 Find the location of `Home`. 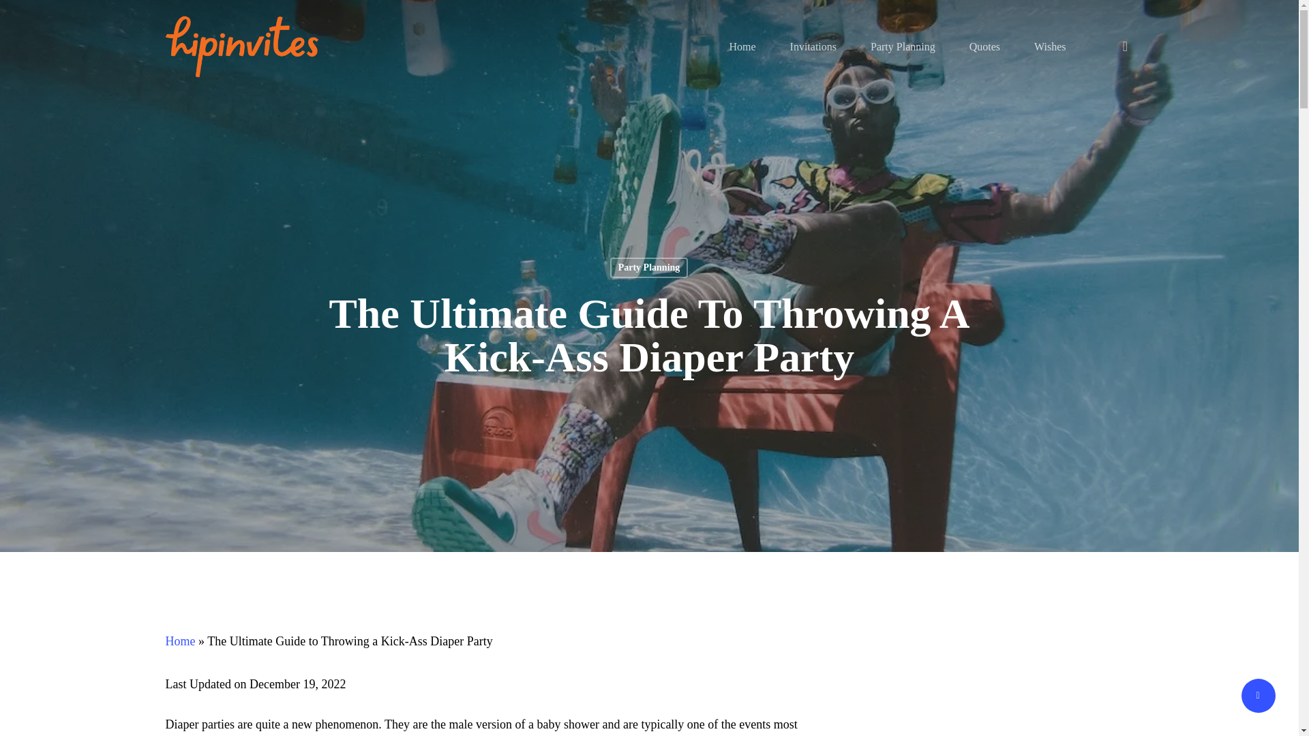

Home is located at coordinates (742, 46).